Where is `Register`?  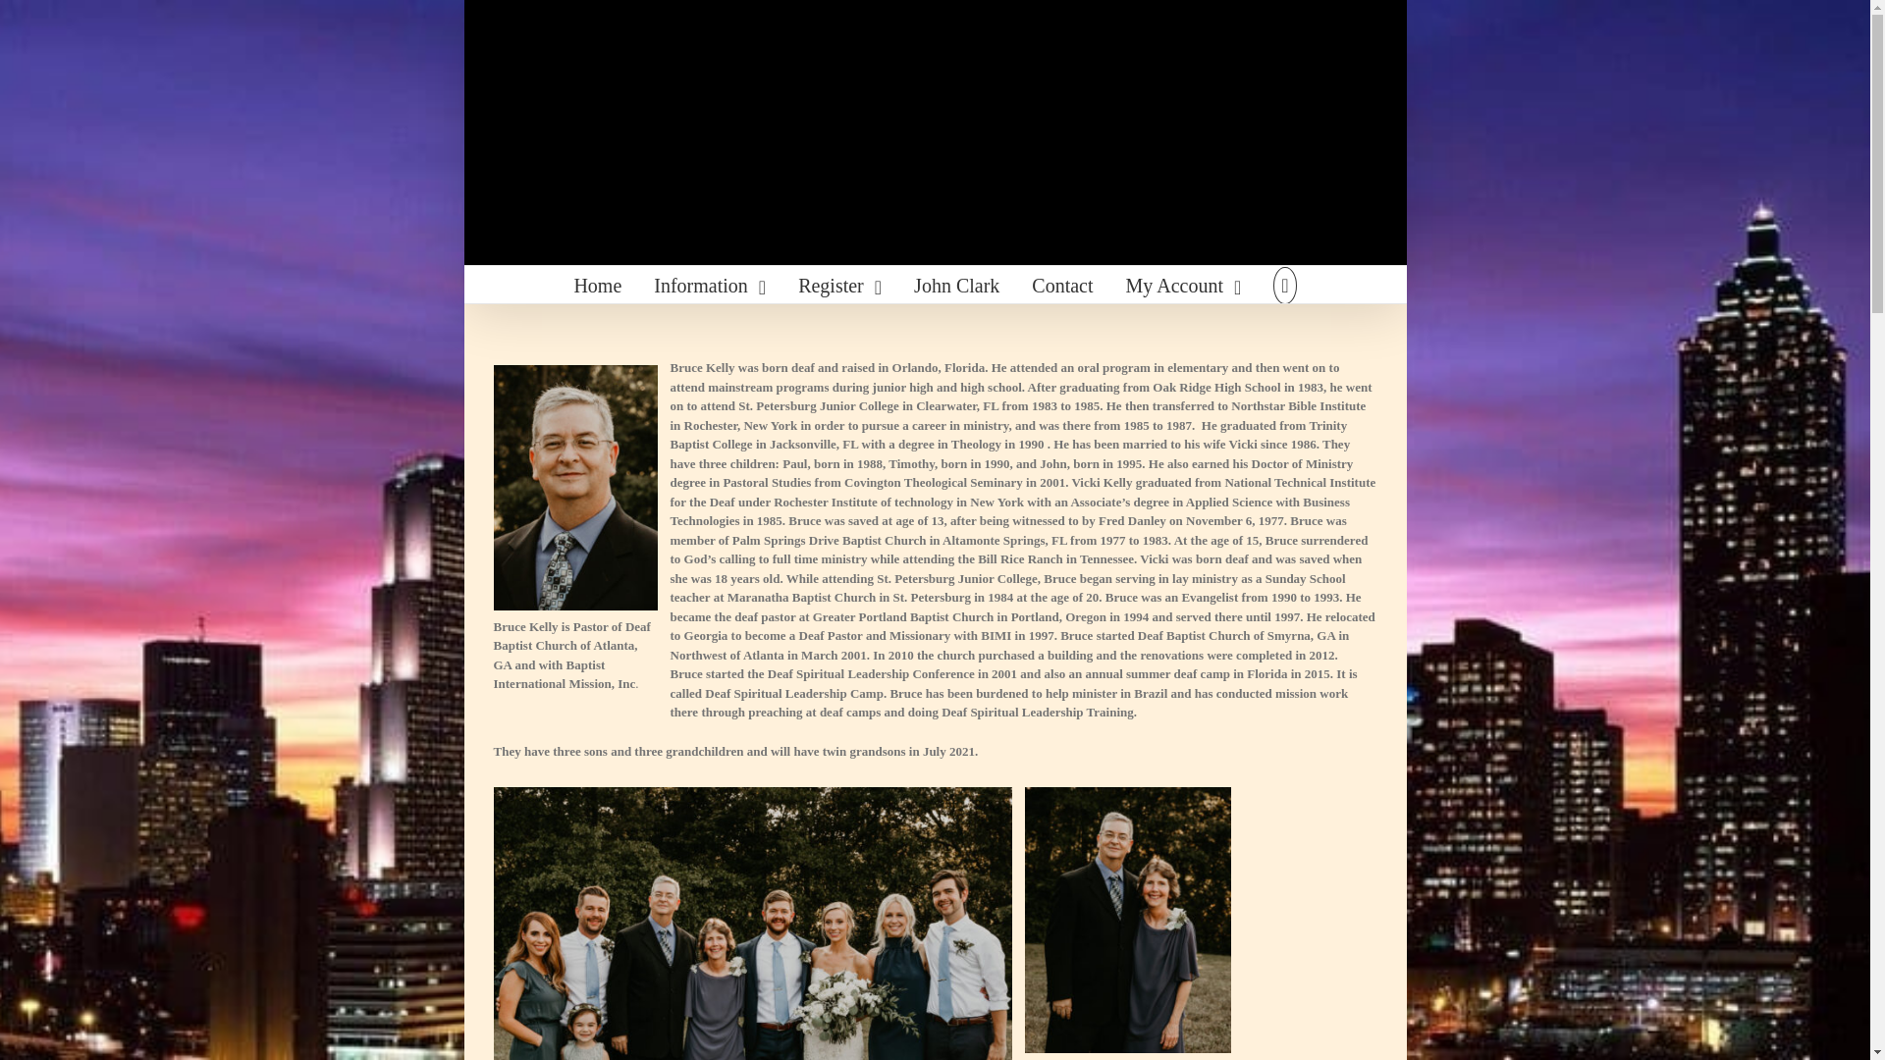
Register is located at coordinates (839, 285).